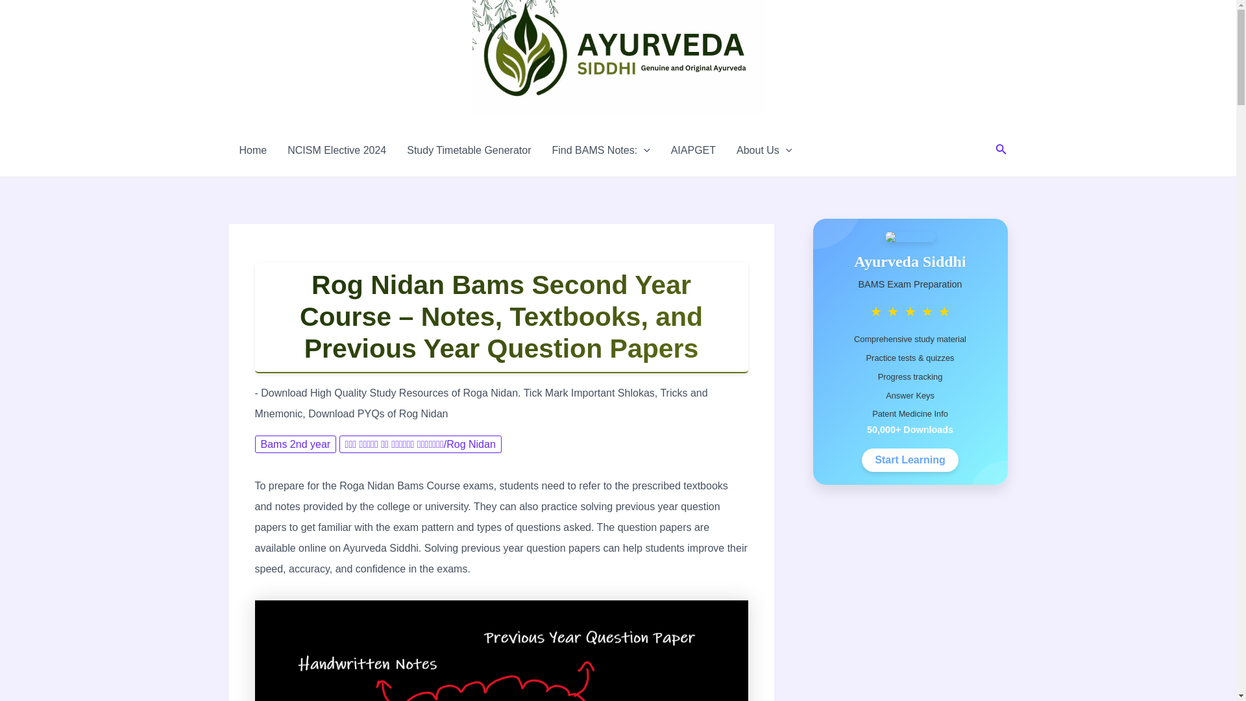 This screenshot has height=701, width=1246. I want to click on Home, so click(252, 151).